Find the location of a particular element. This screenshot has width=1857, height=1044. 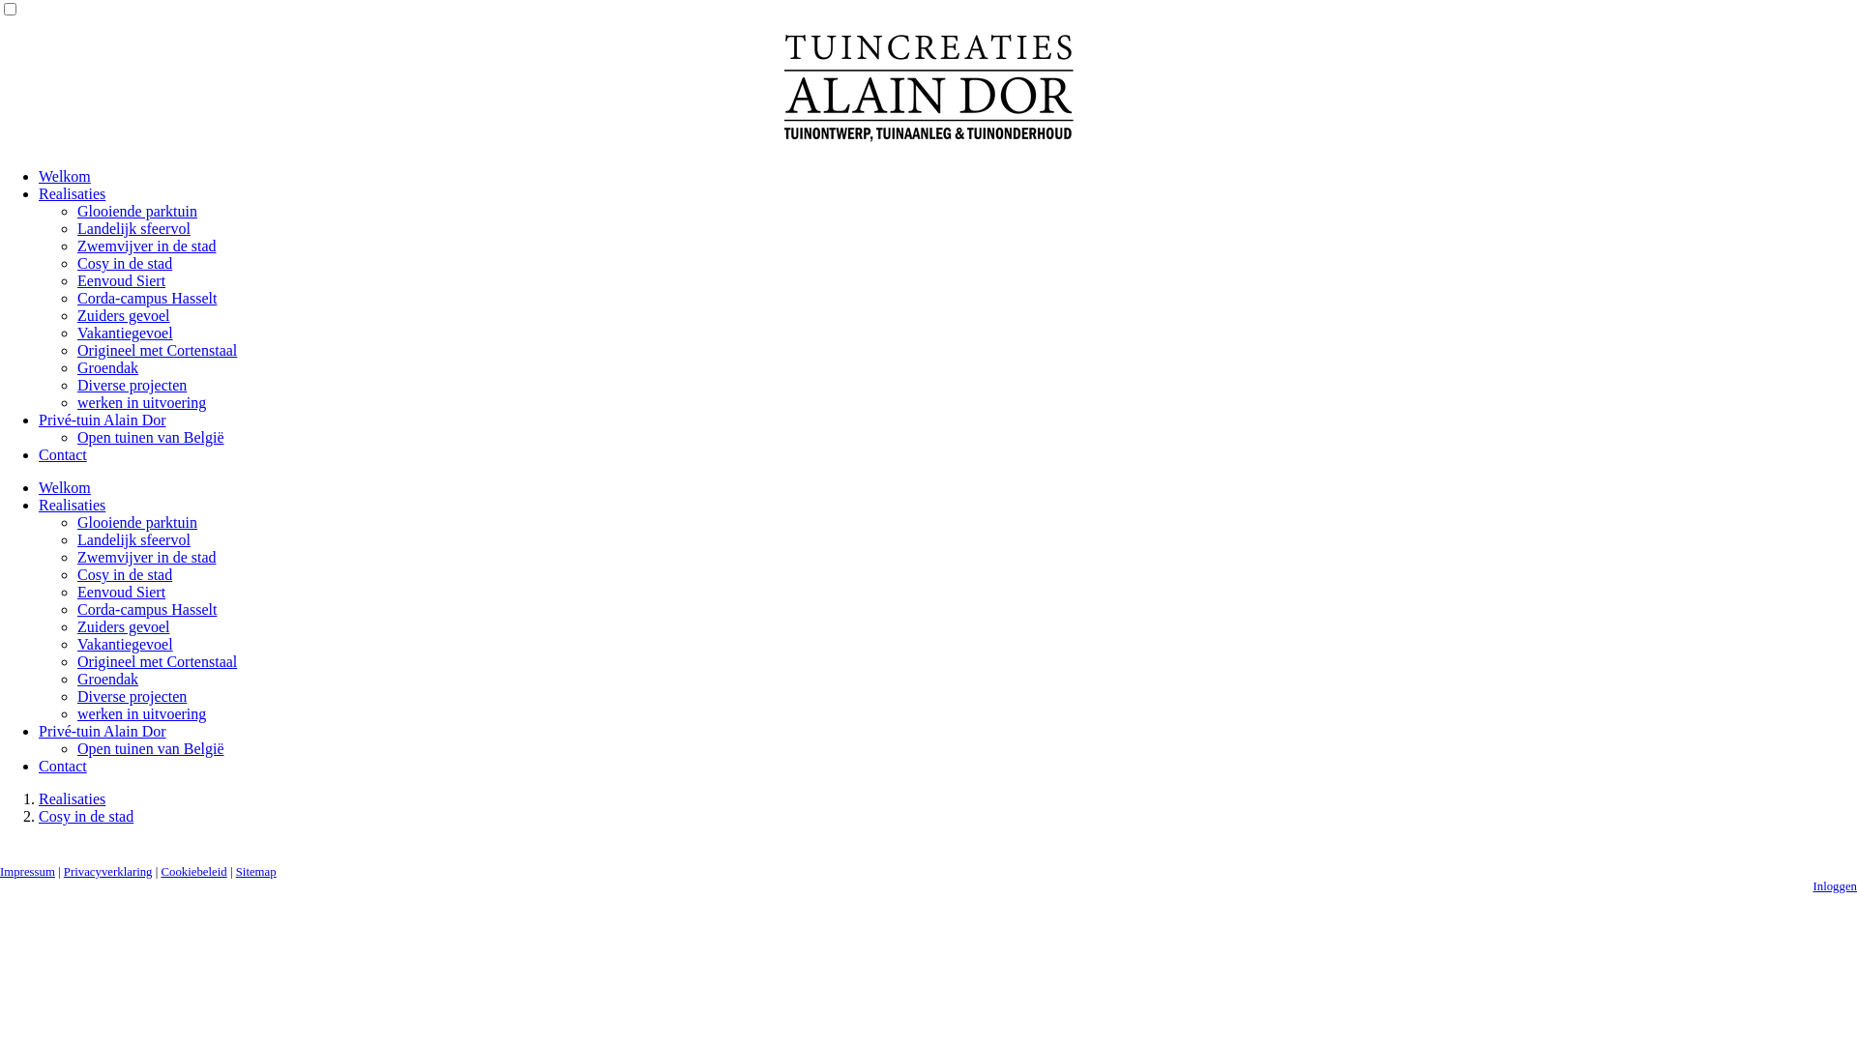

Realisaties is located at coordinates (72, 505).